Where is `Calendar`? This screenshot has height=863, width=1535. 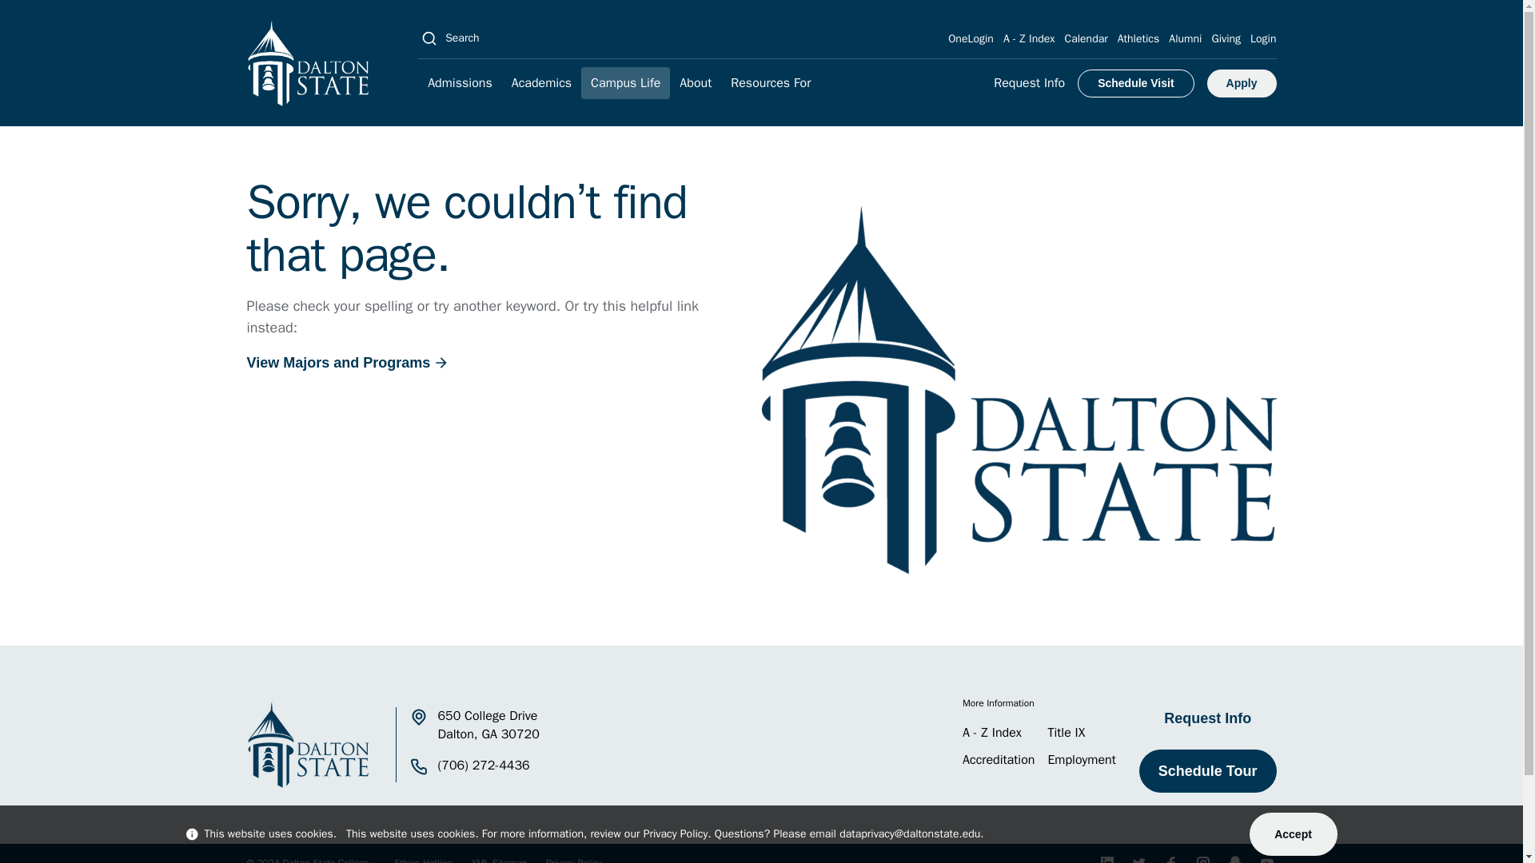
Calendar is located at coordinates (1086, 38).